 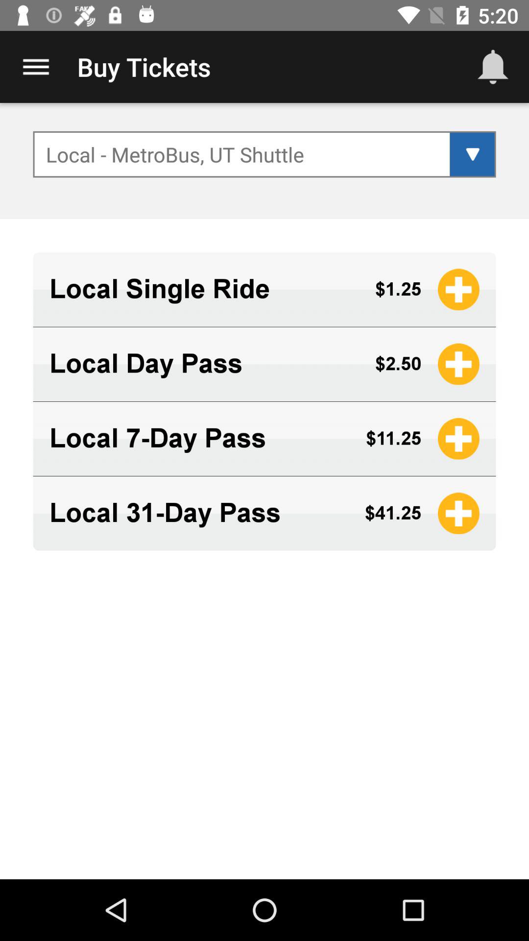 I want to click on click icon to the right of local day pass, so click(x=398, y=364).